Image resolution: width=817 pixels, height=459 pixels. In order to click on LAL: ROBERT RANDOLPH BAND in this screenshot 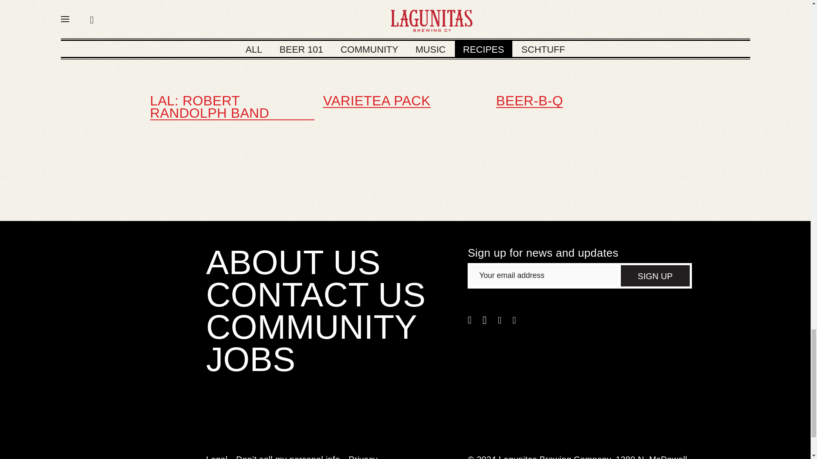, I will do `click(232, 107)`.